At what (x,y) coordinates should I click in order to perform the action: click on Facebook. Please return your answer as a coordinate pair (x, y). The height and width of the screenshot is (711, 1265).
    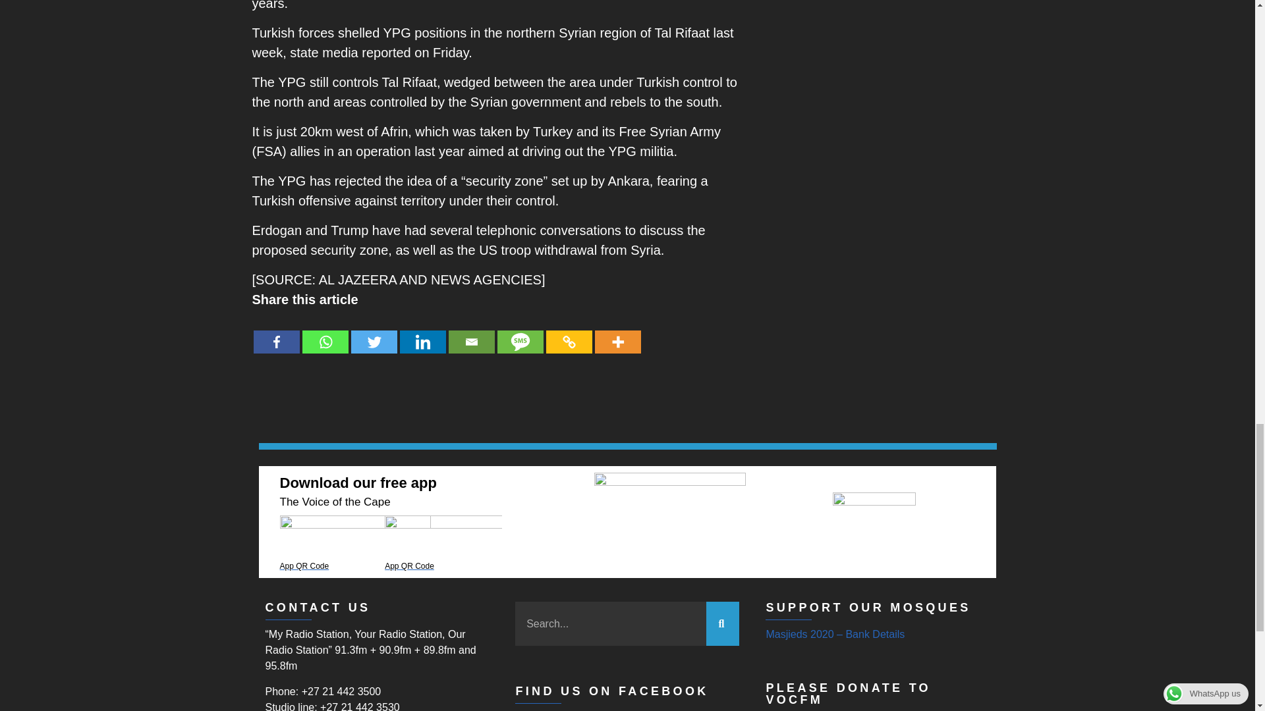
    Looking at the image, I should click on (275, 332).